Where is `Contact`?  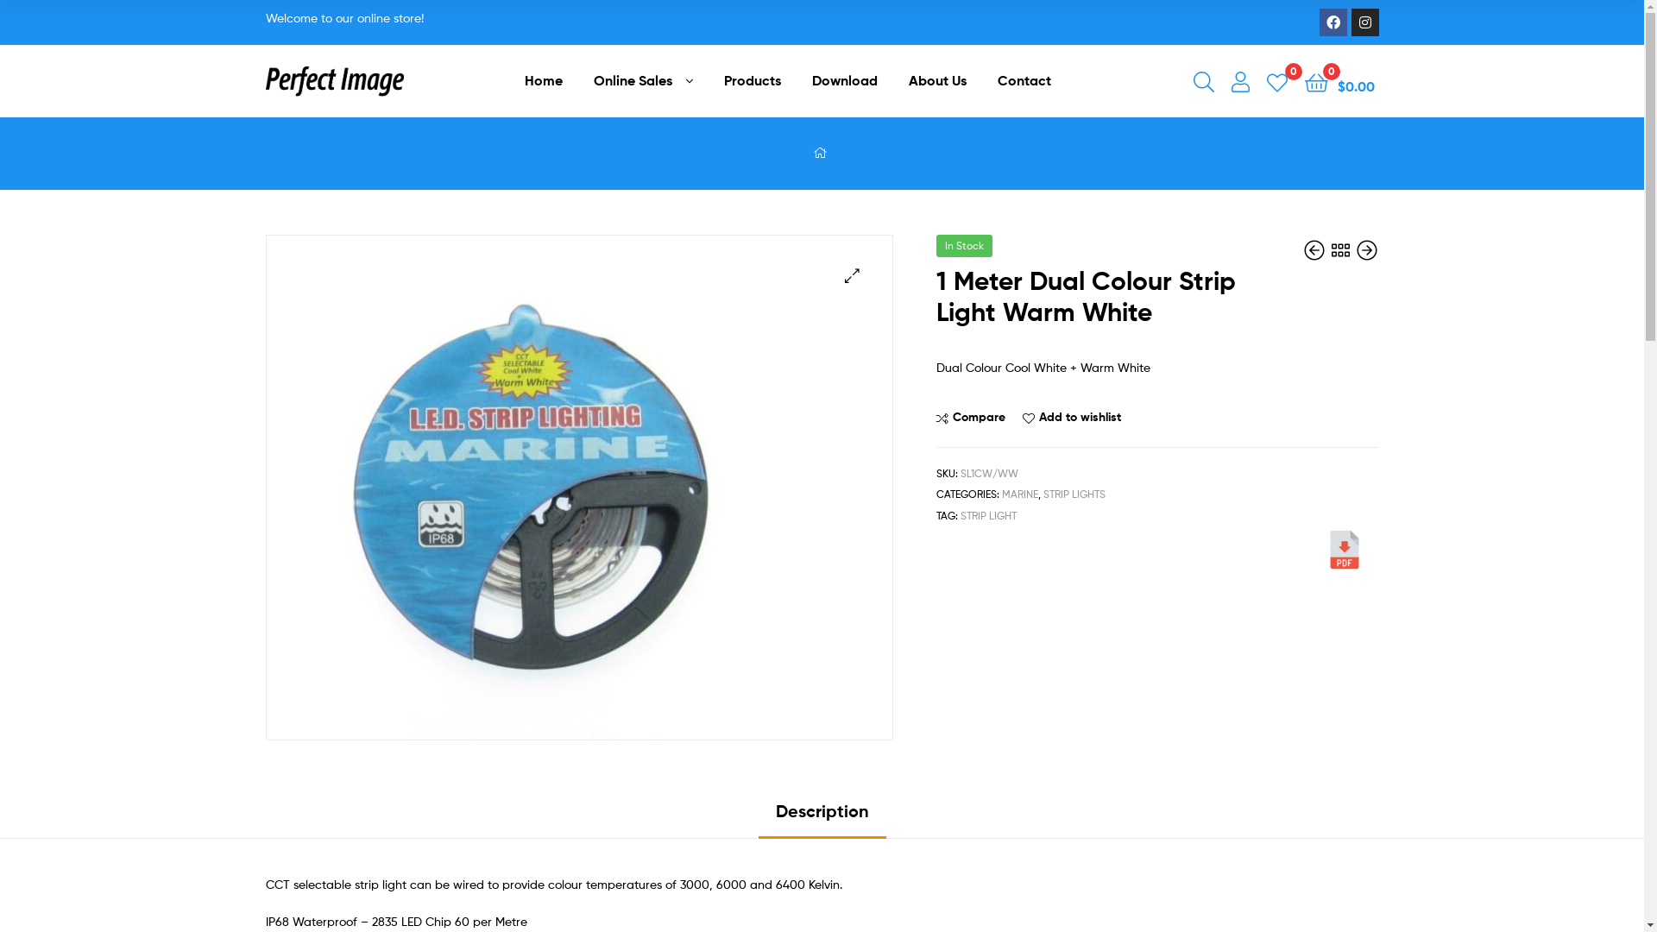
Contact is located at coordinates (1024, 81).